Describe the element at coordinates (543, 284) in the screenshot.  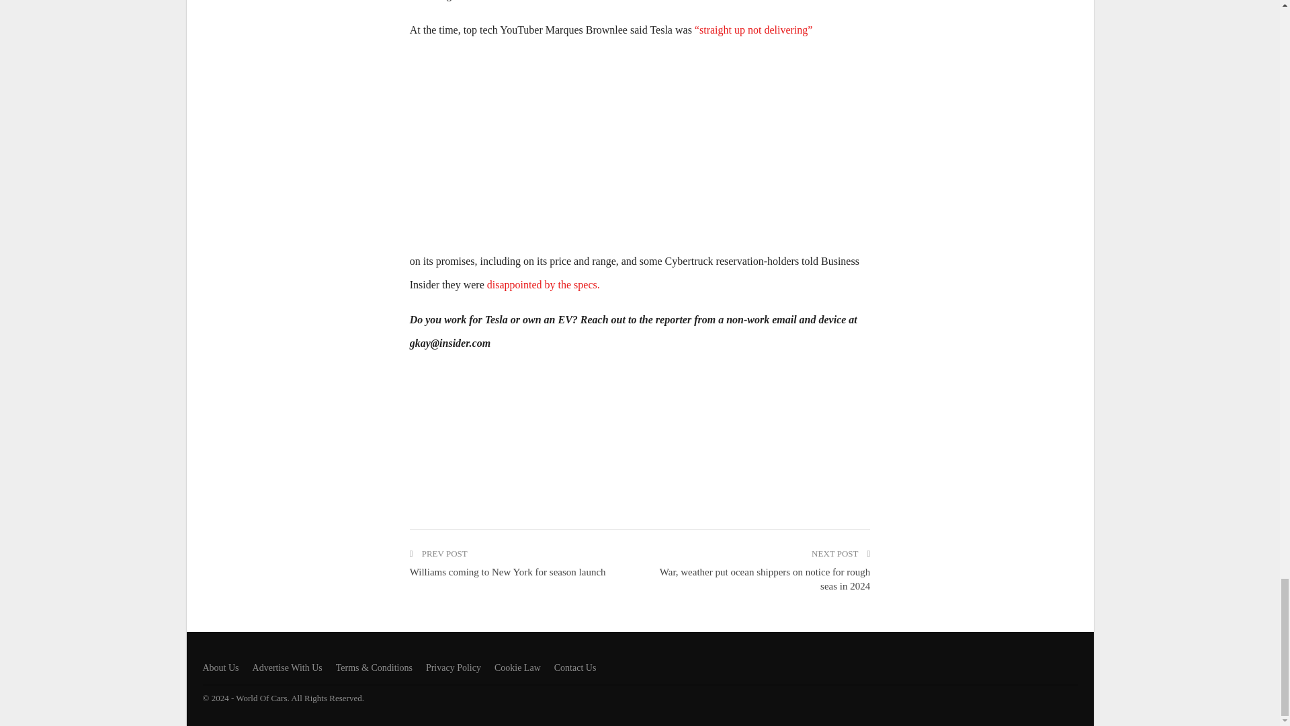
I see `disappointed by the specs.` at that location.